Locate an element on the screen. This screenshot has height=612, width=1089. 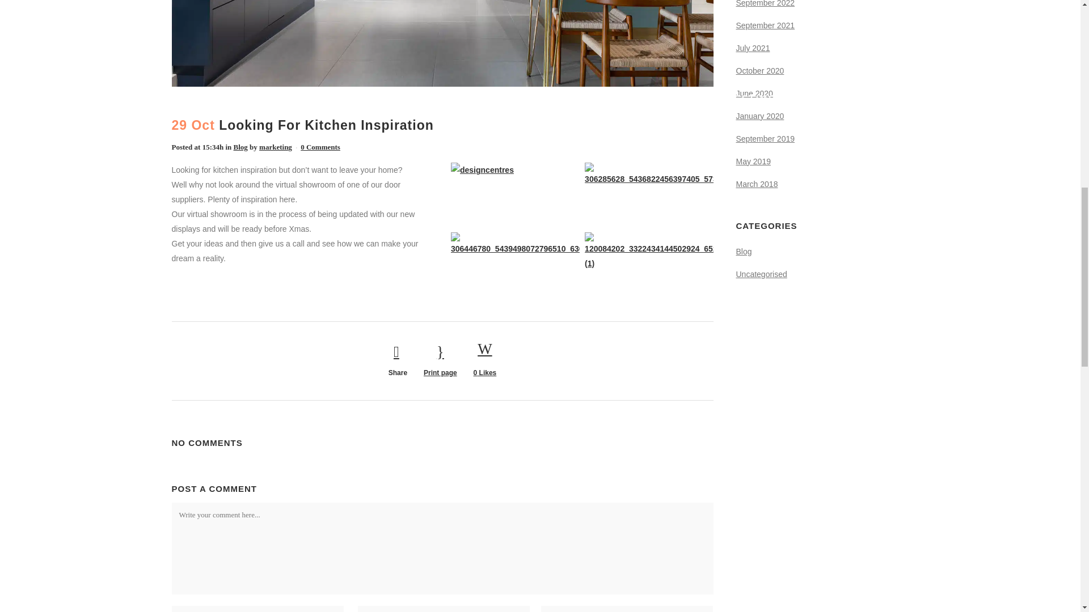
Blog is located at coordinates (240, 146).